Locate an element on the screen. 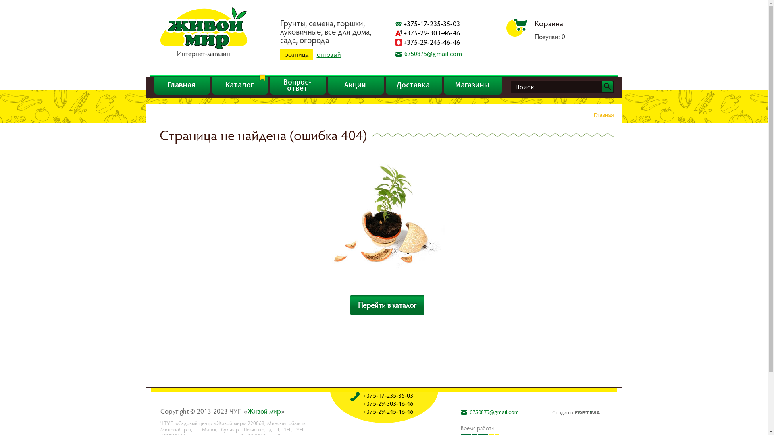 The image size is (774, 435). 6750875@gmail.com is located at coordinates (494, 412).